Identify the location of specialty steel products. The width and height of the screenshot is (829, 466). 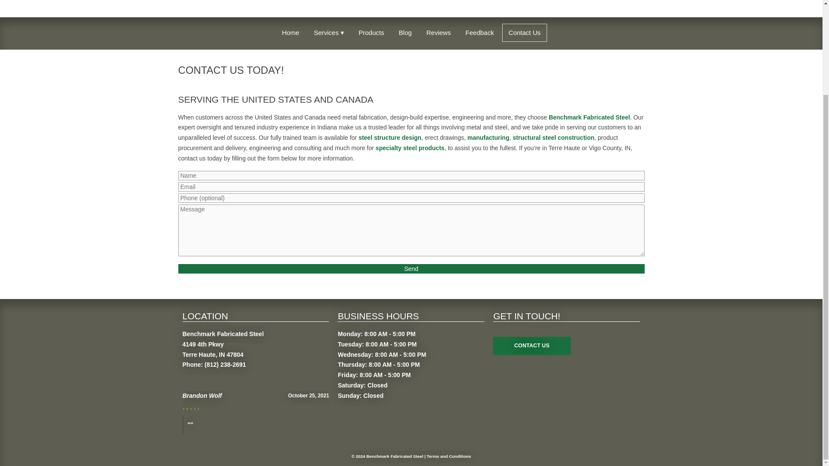
(410, 148).